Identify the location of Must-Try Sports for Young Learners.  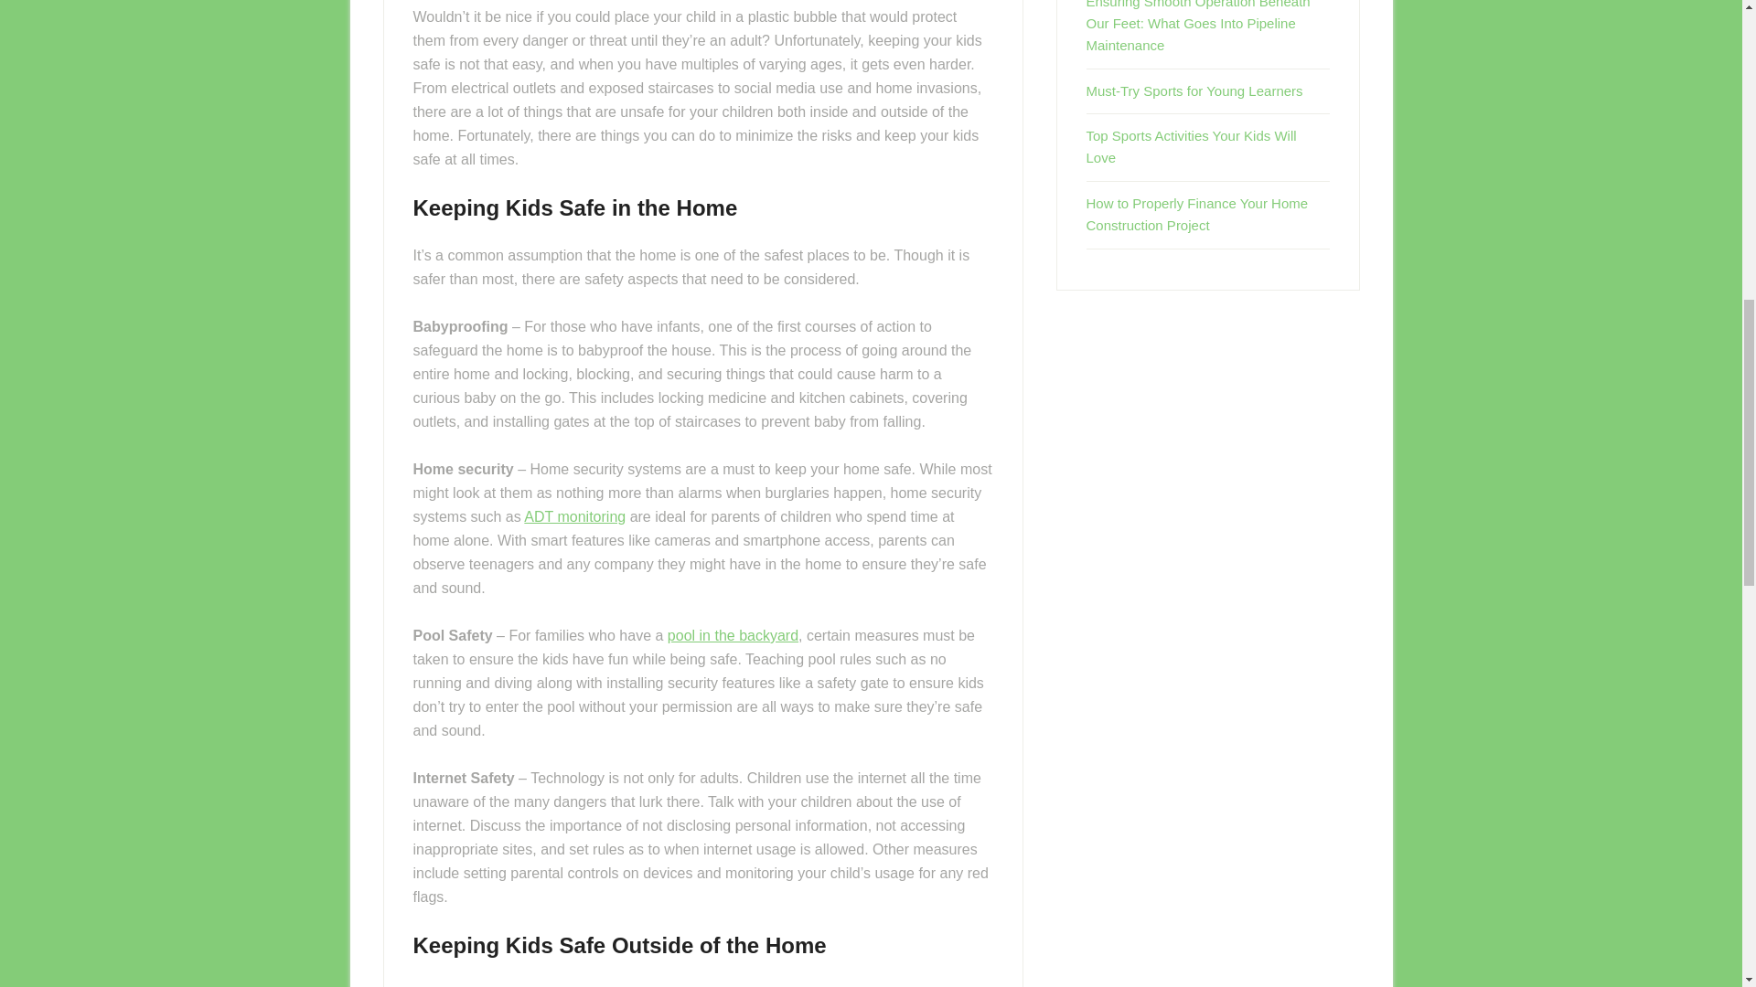
(1194, 90).